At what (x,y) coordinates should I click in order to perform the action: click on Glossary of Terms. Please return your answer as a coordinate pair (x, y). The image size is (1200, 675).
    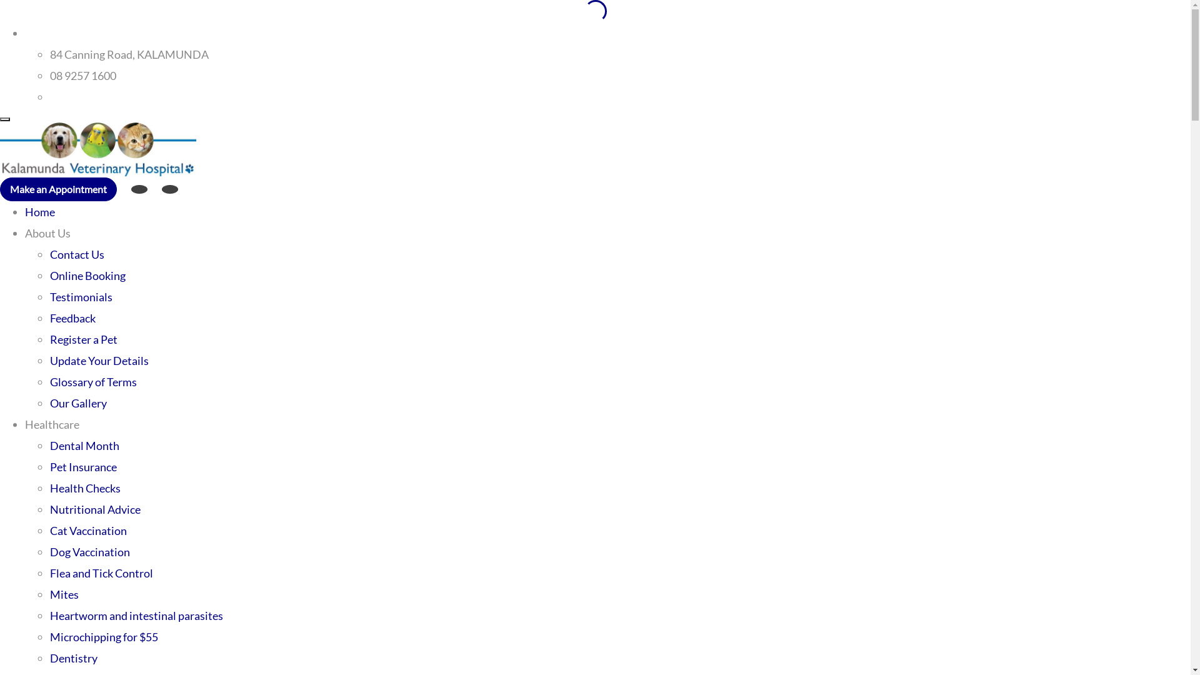
    Looking at the image, I should click on (94, 382).